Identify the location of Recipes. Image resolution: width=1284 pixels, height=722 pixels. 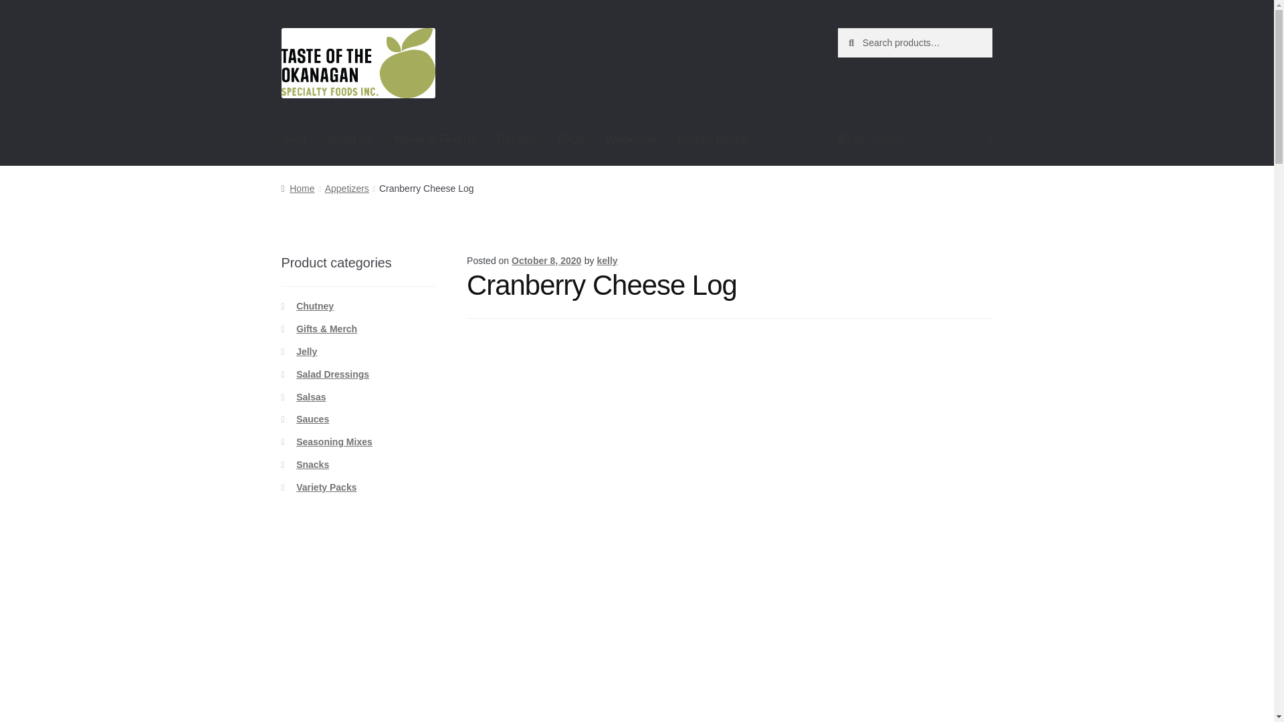
(516, 139).